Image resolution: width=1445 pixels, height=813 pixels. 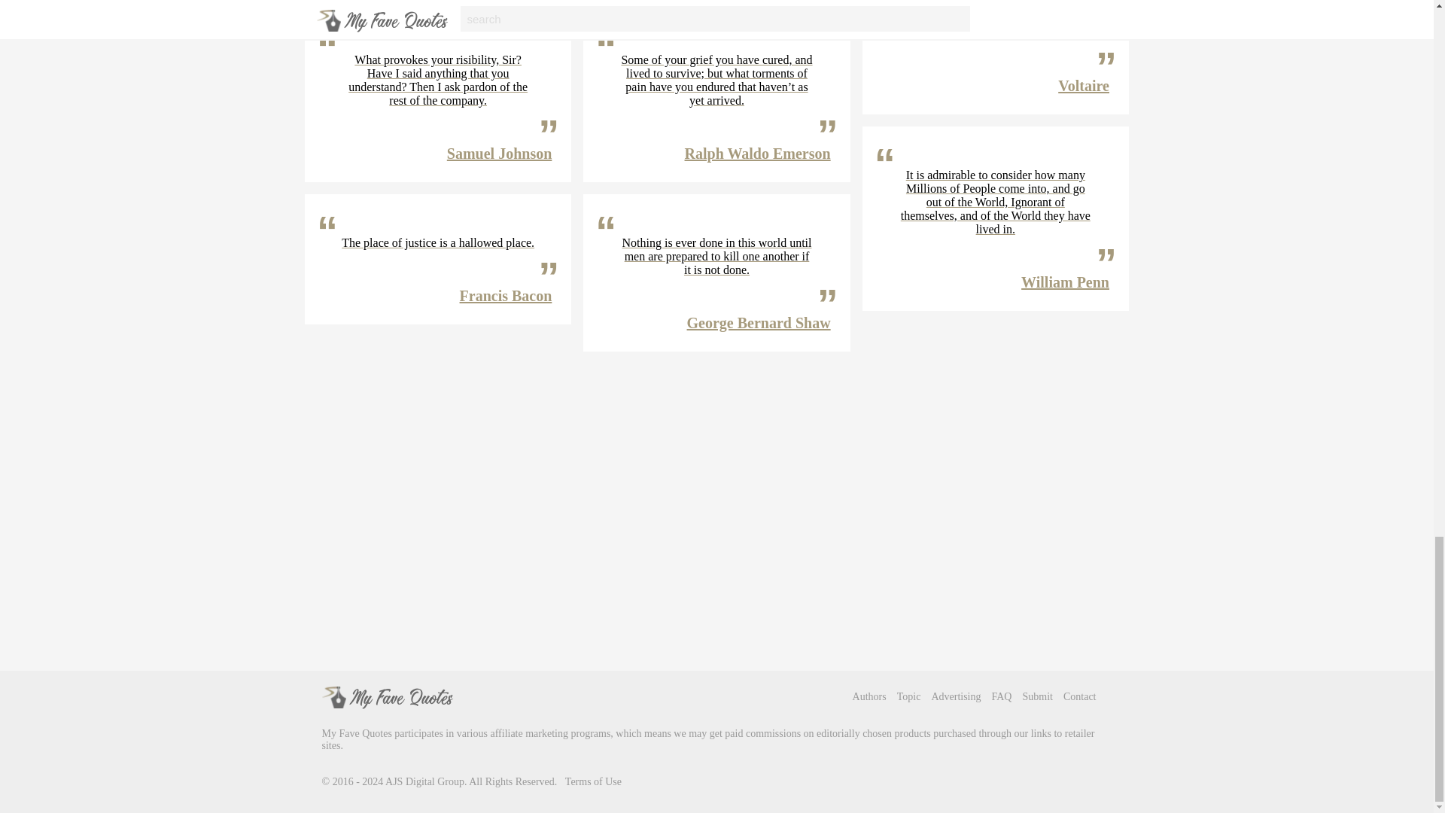 What do you see at coordinates (438, 242) in the screenshot?
I see `The place of justice is a hallowed place.` at bounding box center [438, 242].